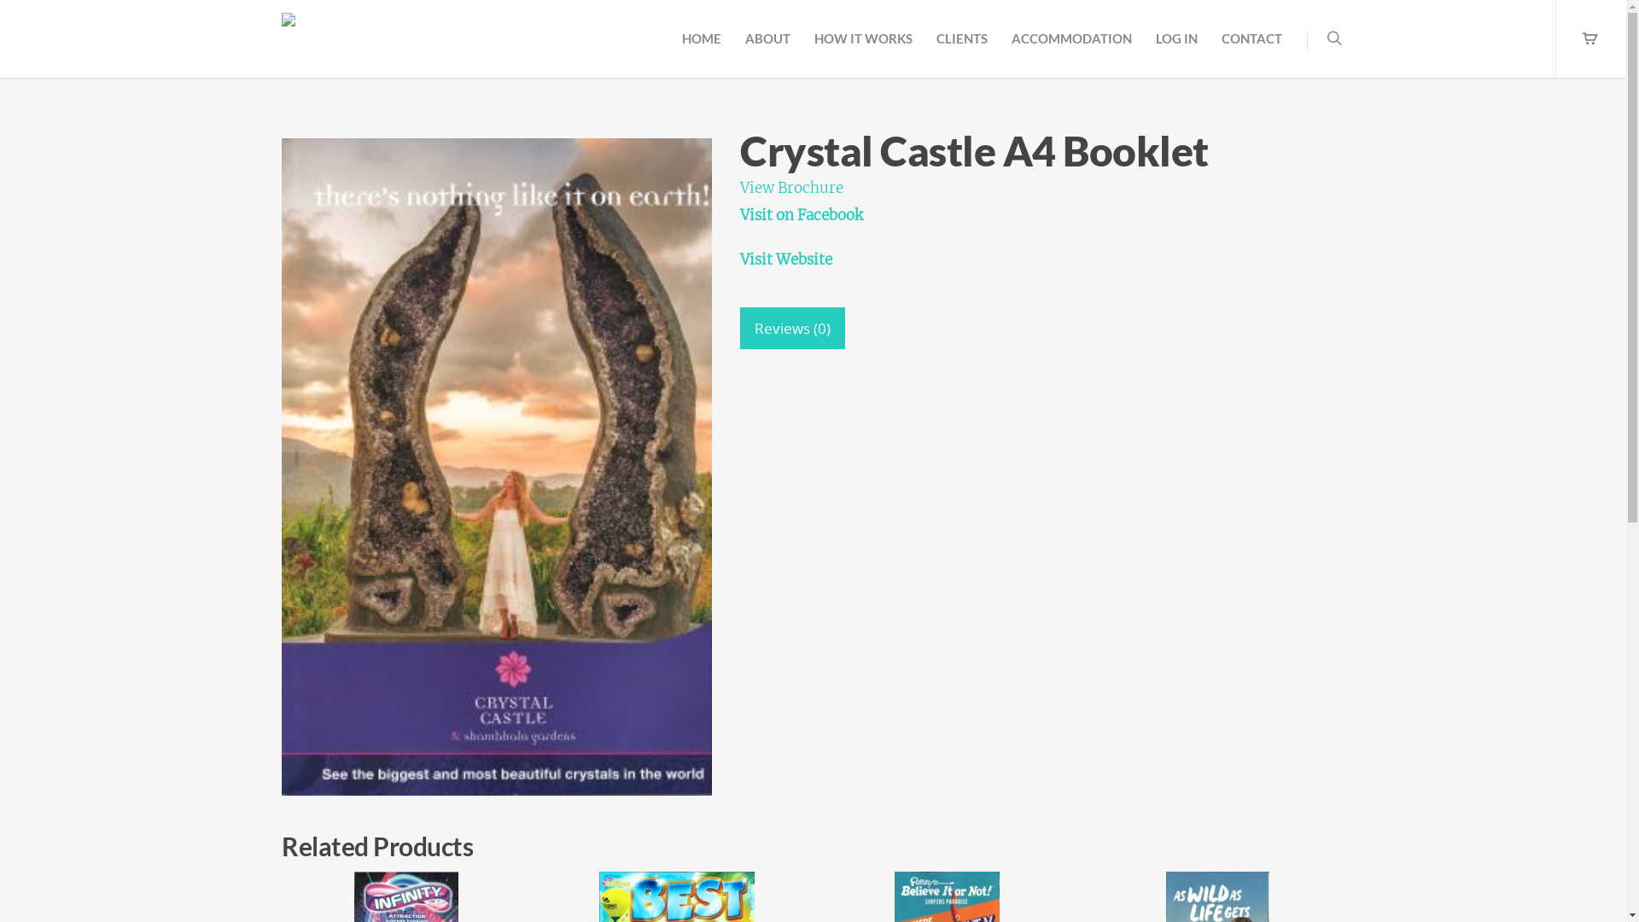  Describe the element at coordinates (768, 45) in the screenshot. I see `ABOUT` at that location.